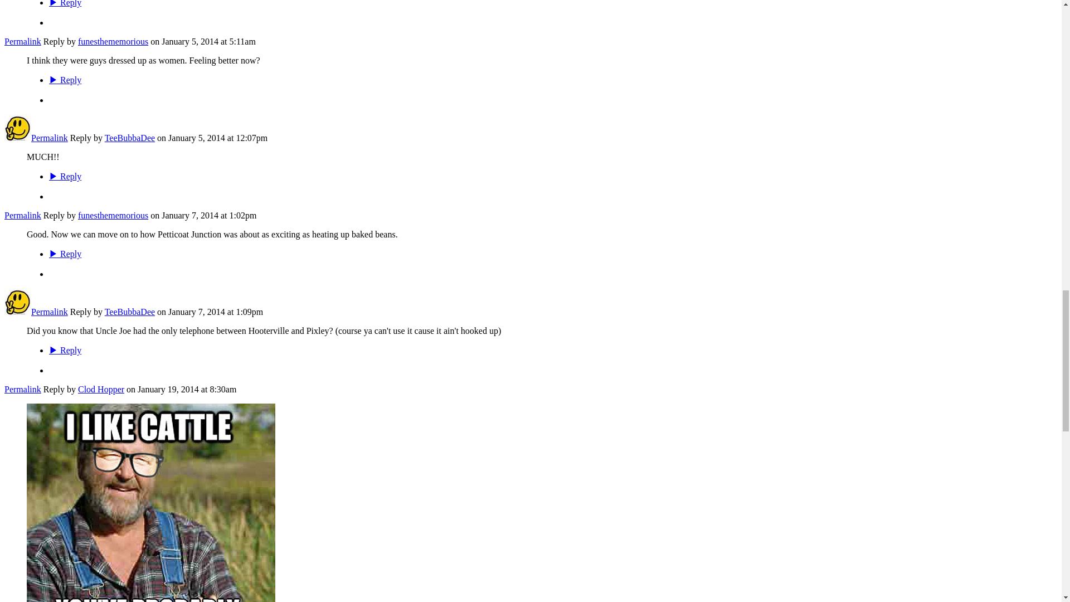 The width and height of the screenshot is (1070, 602). What do you see at coordinates (17, 137) in the screenshot?
I see `TeeBubbaDee` at bounding box center [17, 137].